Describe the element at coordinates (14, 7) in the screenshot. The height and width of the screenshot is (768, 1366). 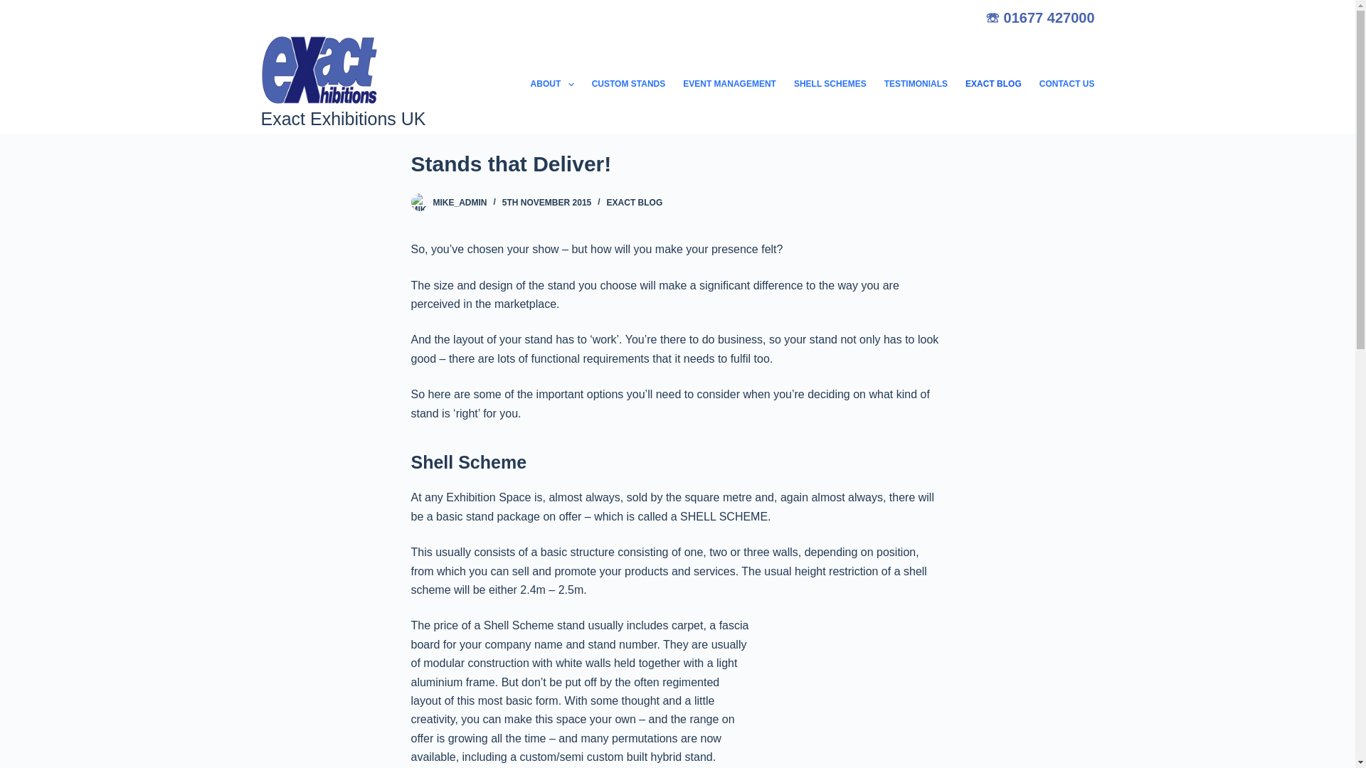
I see `Skip to content` at that location.